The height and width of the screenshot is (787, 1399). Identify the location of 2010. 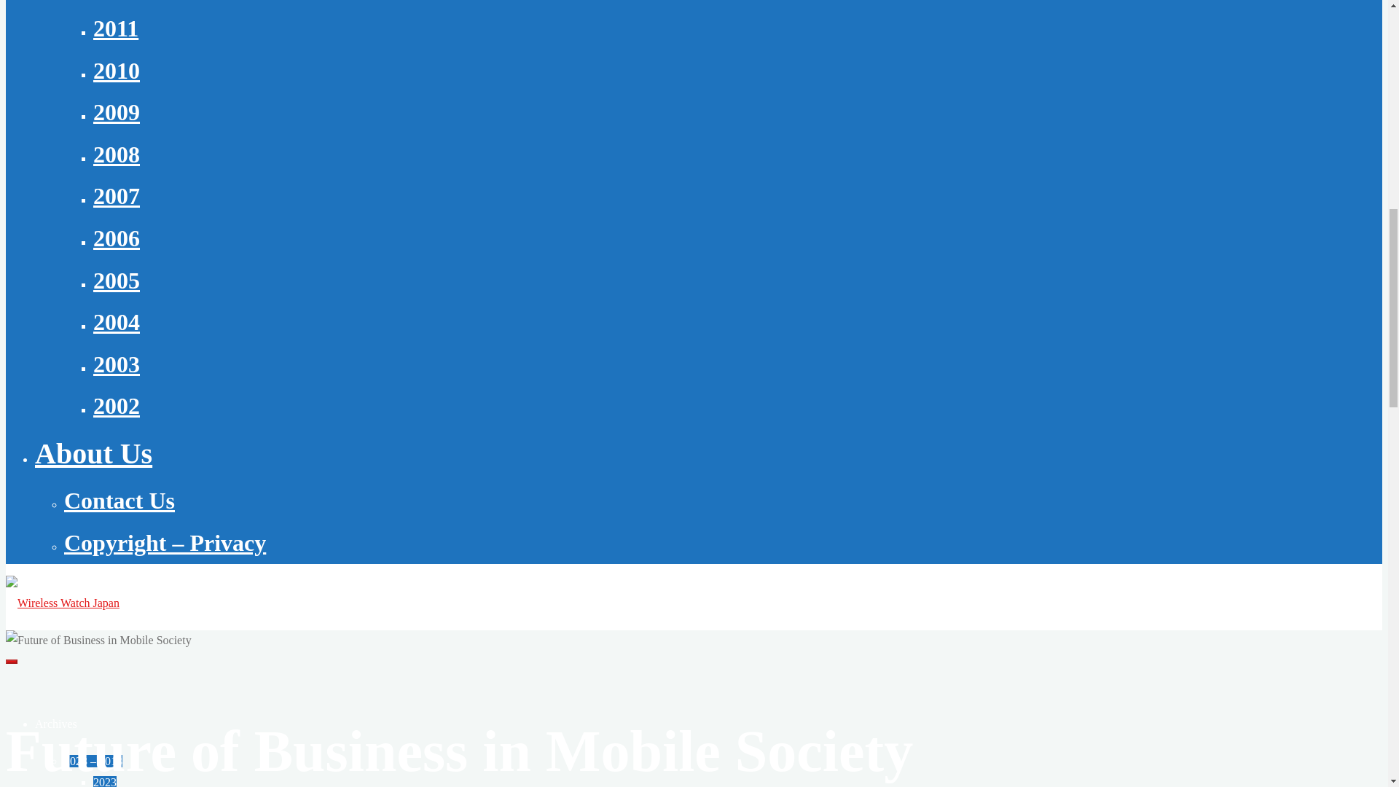
(117, 70).